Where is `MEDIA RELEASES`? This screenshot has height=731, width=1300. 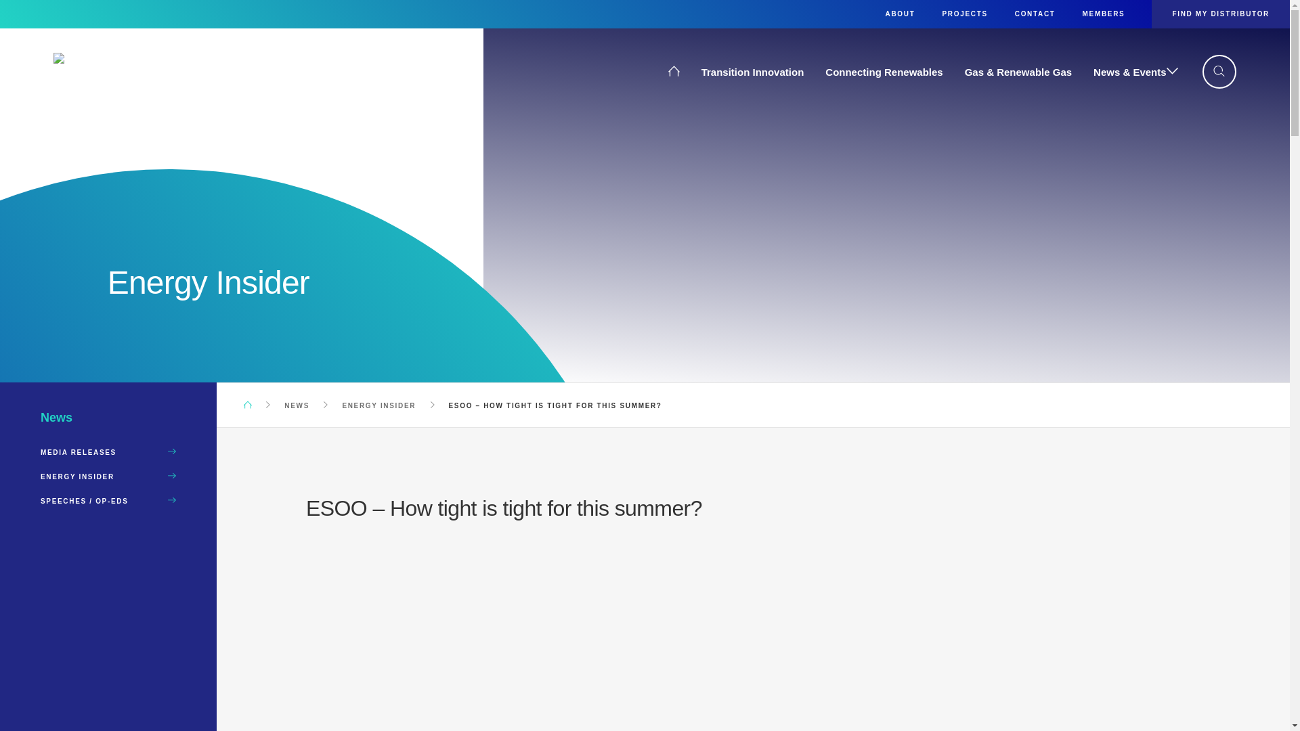 MEDIA RELEASES is located at coordinates (108, 452).